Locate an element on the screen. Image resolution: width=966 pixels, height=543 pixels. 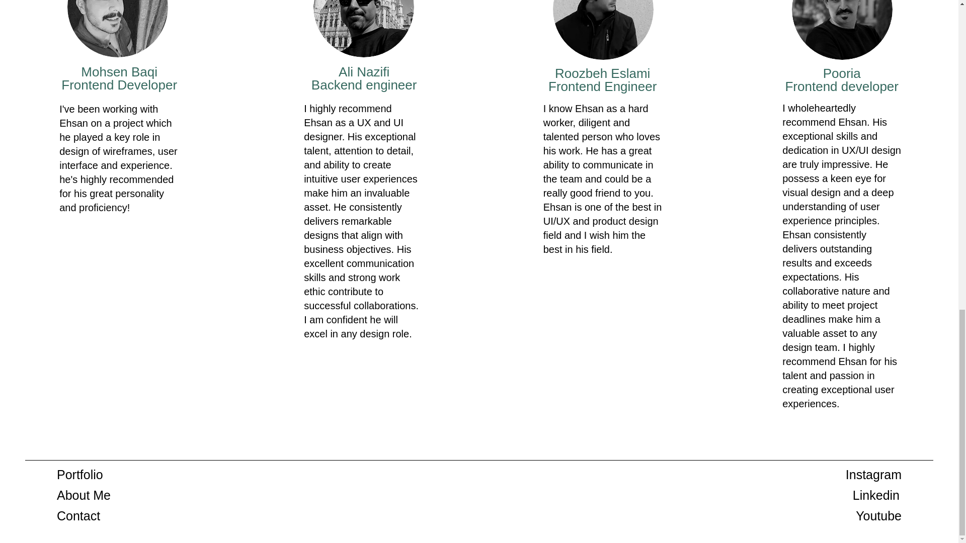
Instagram is located at coordinates (873, 474).